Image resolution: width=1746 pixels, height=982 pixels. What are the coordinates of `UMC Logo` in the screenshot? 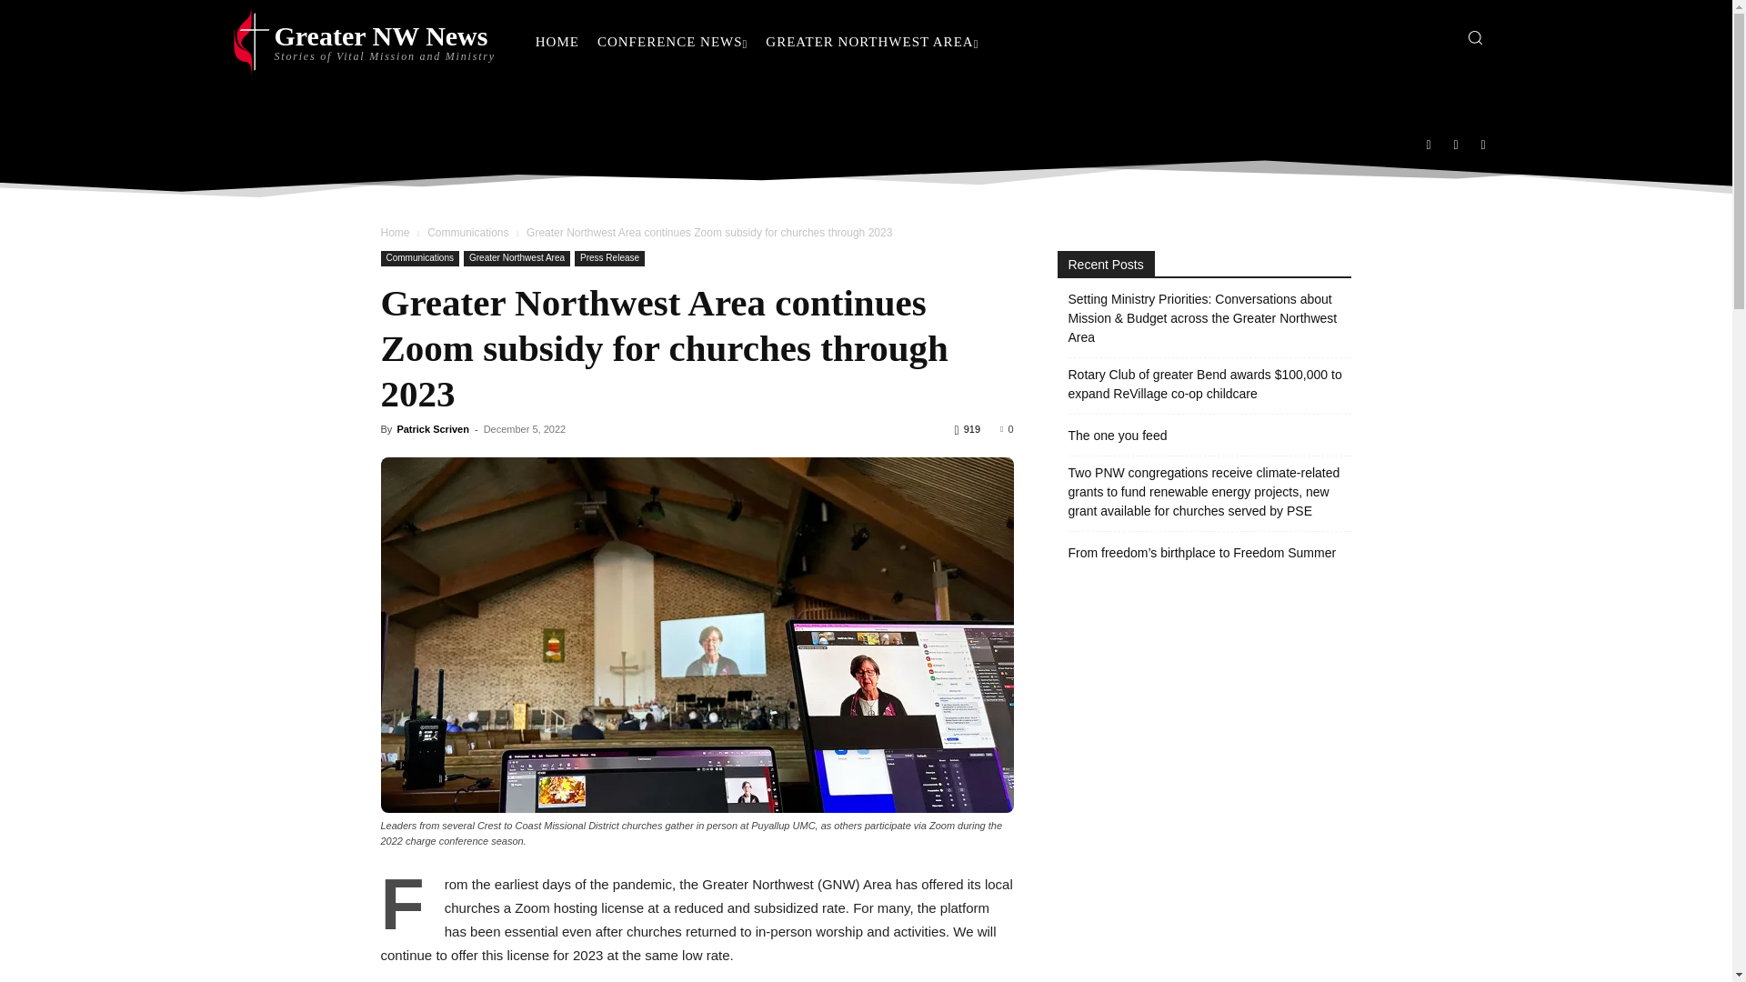 It's located at (363, 42).